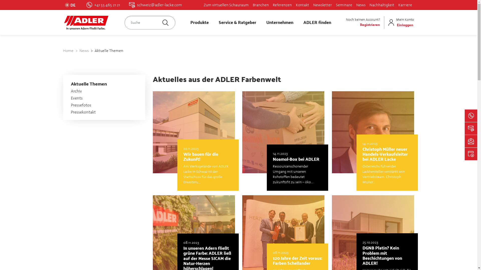  Describe the element at coordinates (344, 5) in the screenshot. I see `Seminare` at that location.